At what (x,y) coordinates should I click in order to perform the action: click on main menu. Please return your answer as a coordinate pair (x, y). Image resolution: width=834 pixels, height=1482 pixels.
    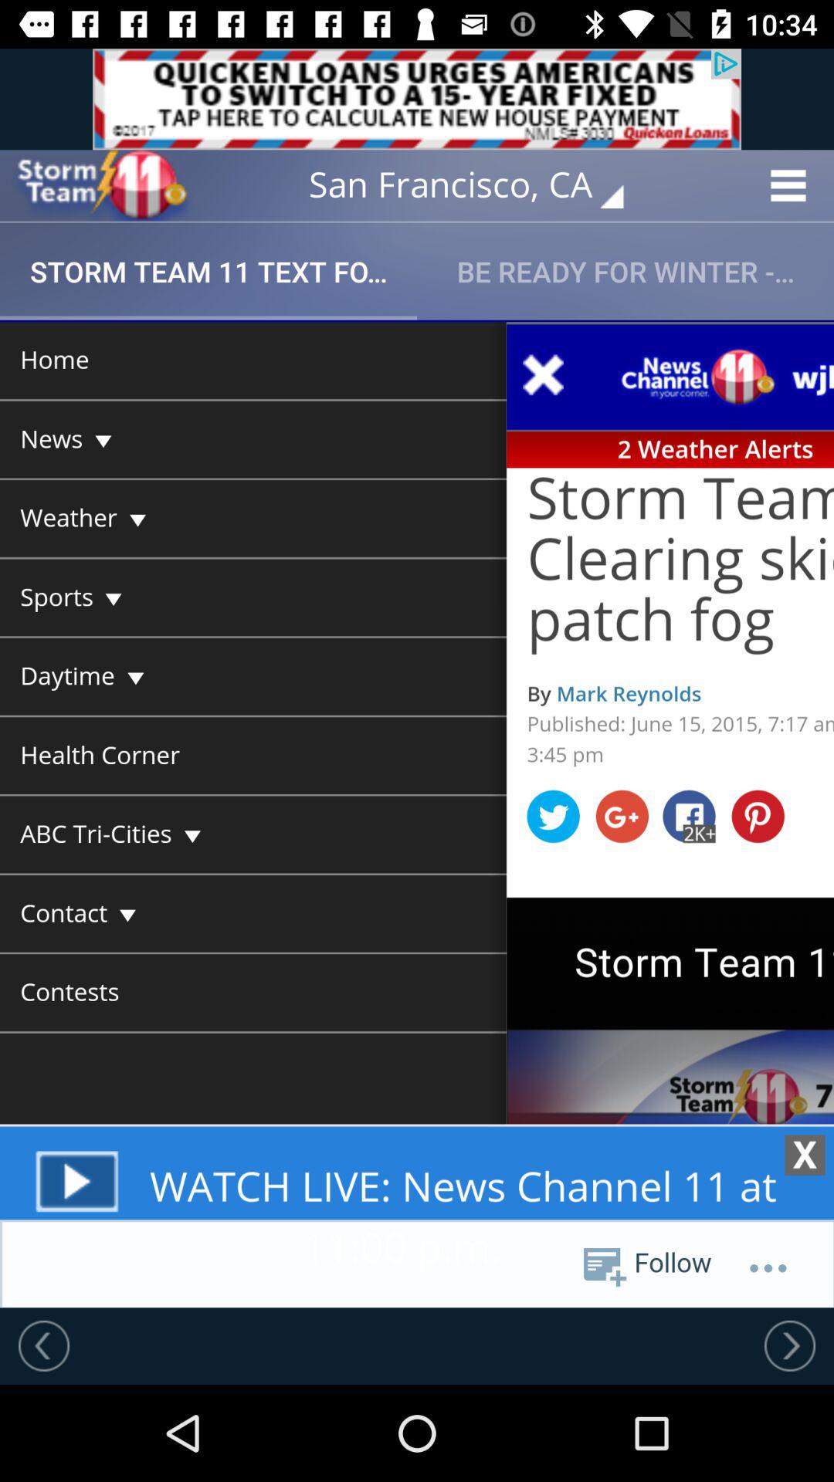
    Looking at the image, I should click on (417, 814).